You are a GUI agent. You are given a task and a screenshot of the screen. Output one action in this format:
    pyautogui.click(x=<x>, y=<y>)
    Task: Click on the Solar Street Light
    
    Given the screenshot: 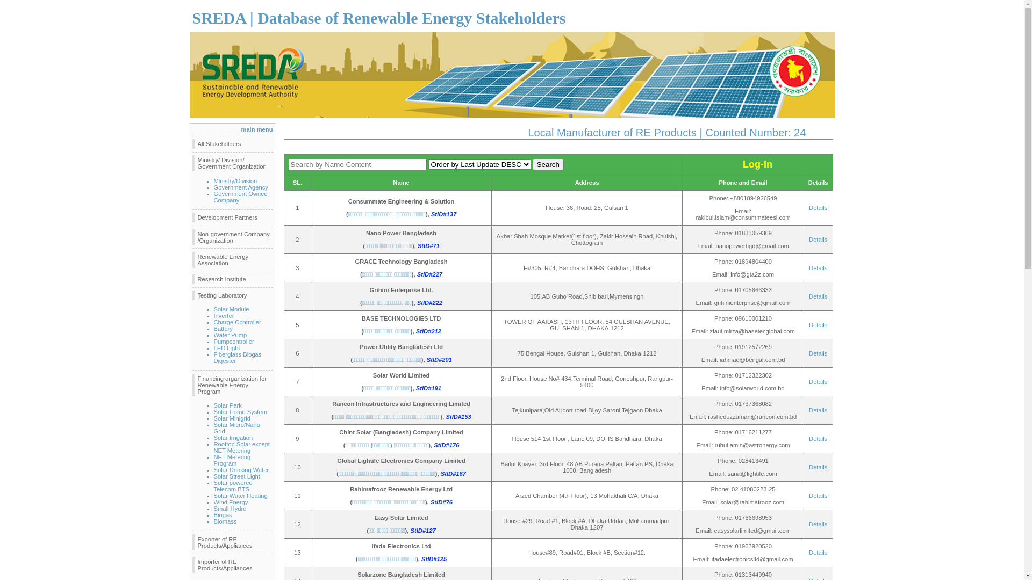 What is the action you would take?
    pyautogui.click(x=237, y=476)
    